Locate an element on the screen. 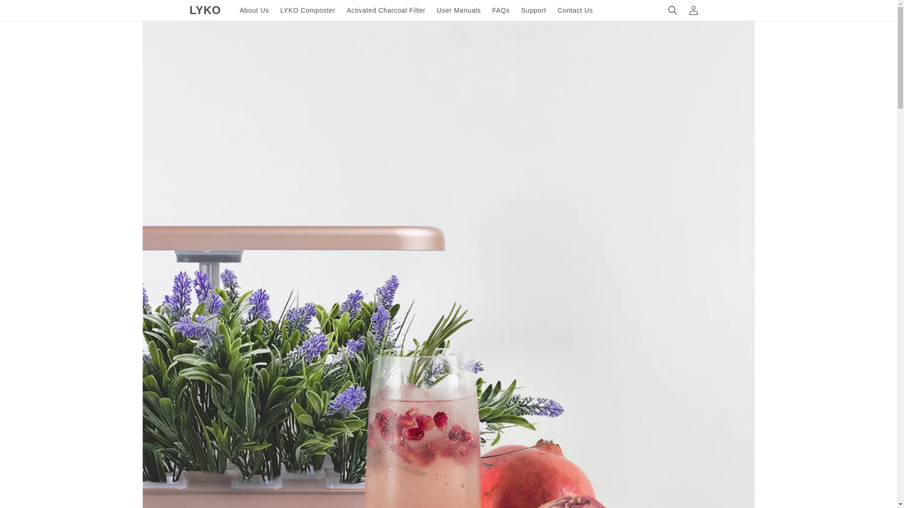  Support is located at coordinates (533, 10).